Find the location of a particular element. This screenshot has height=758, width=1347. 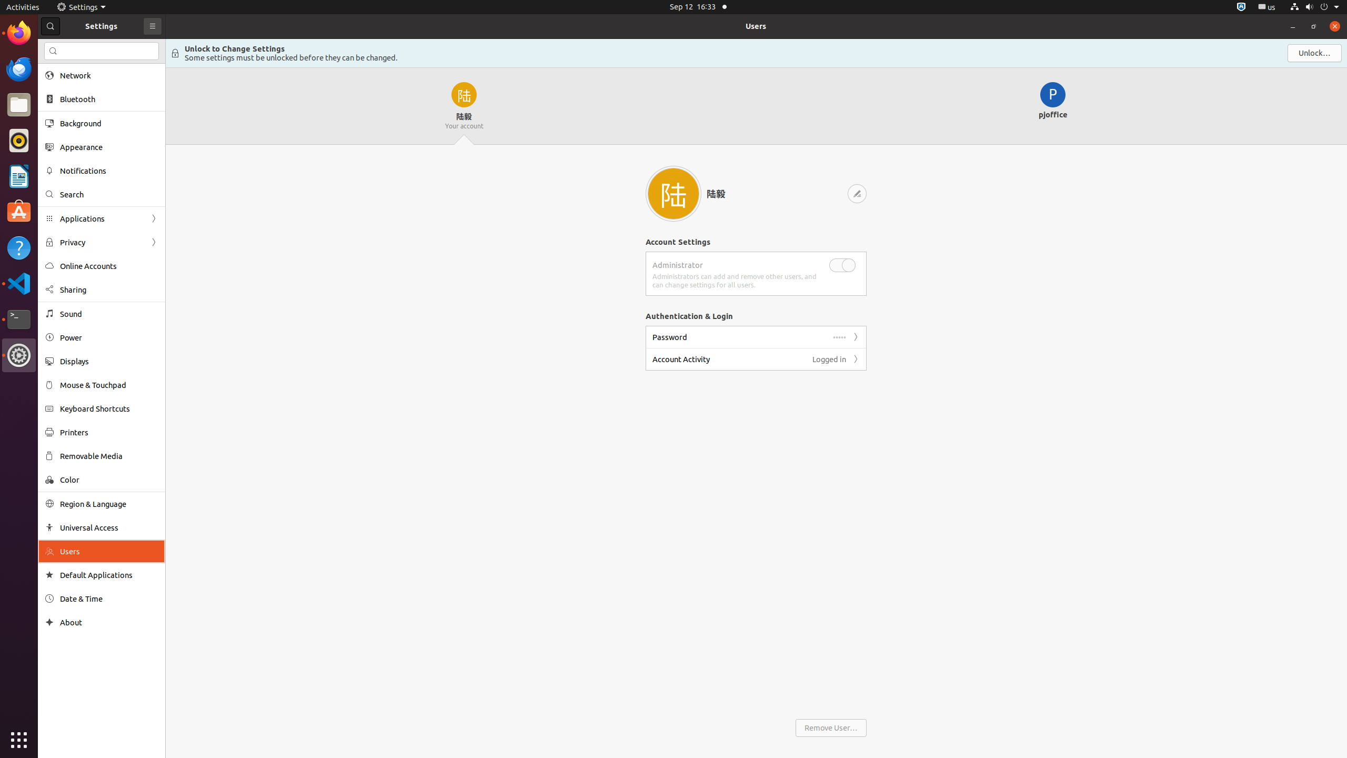

Primary Menu is located at coordinates (153, 26).